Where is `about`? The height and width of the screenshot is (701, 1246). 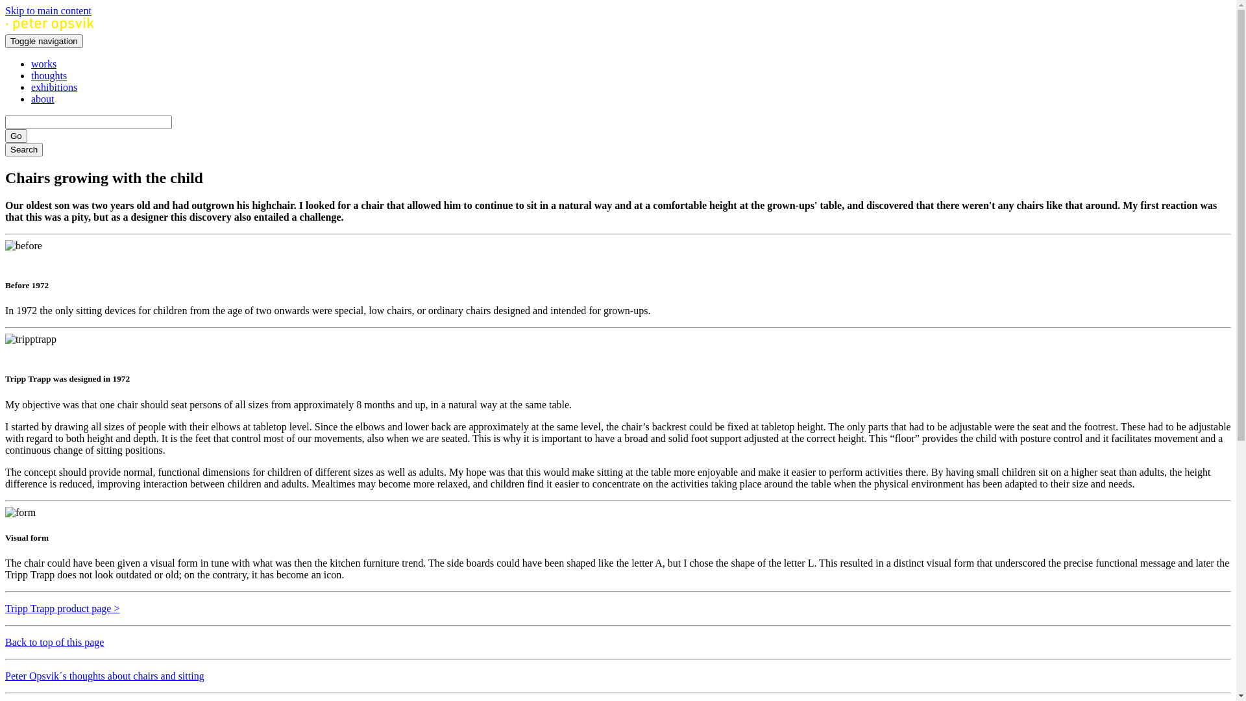 about is located at coordinates (43, 99).